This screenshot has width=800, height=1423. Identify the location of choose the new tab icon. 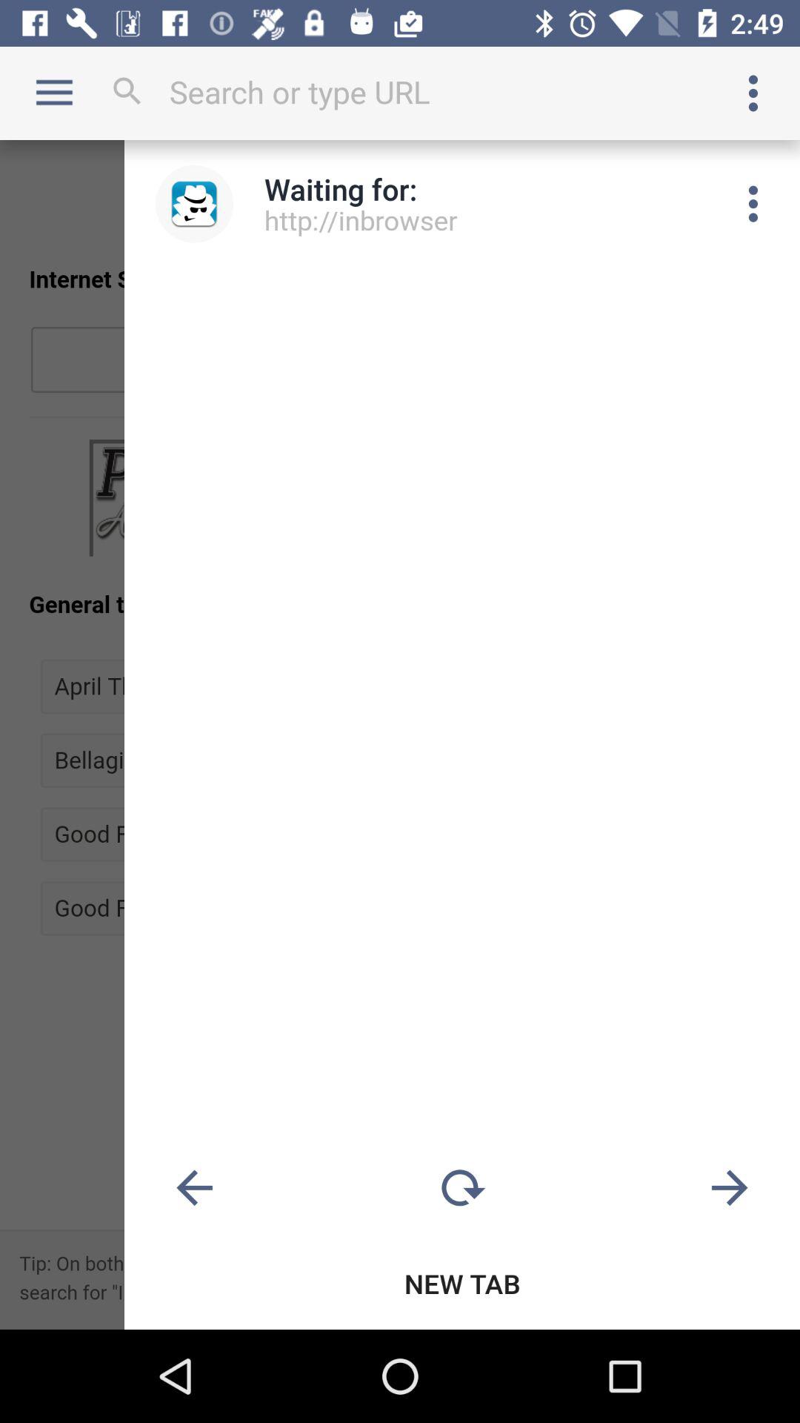
(462, 1284).